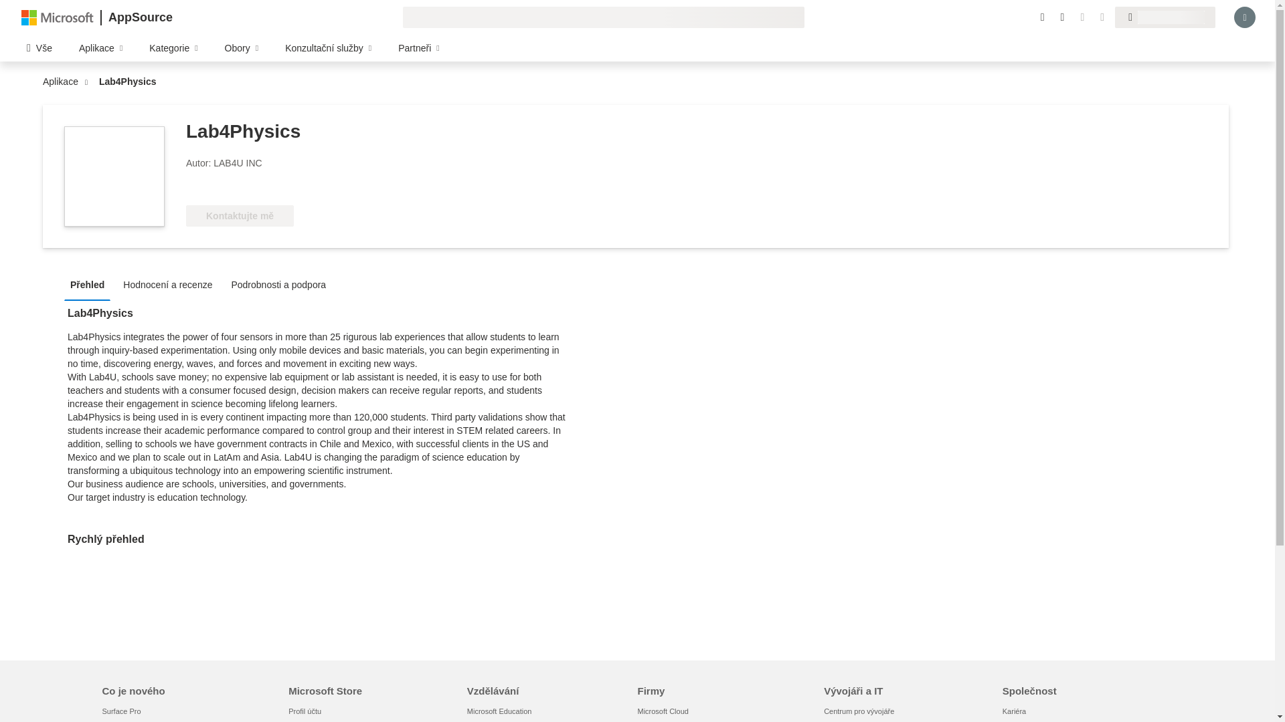 The width and height of the screenshot is (1285, 722). I want to click on AppSource, so click(140, 17).